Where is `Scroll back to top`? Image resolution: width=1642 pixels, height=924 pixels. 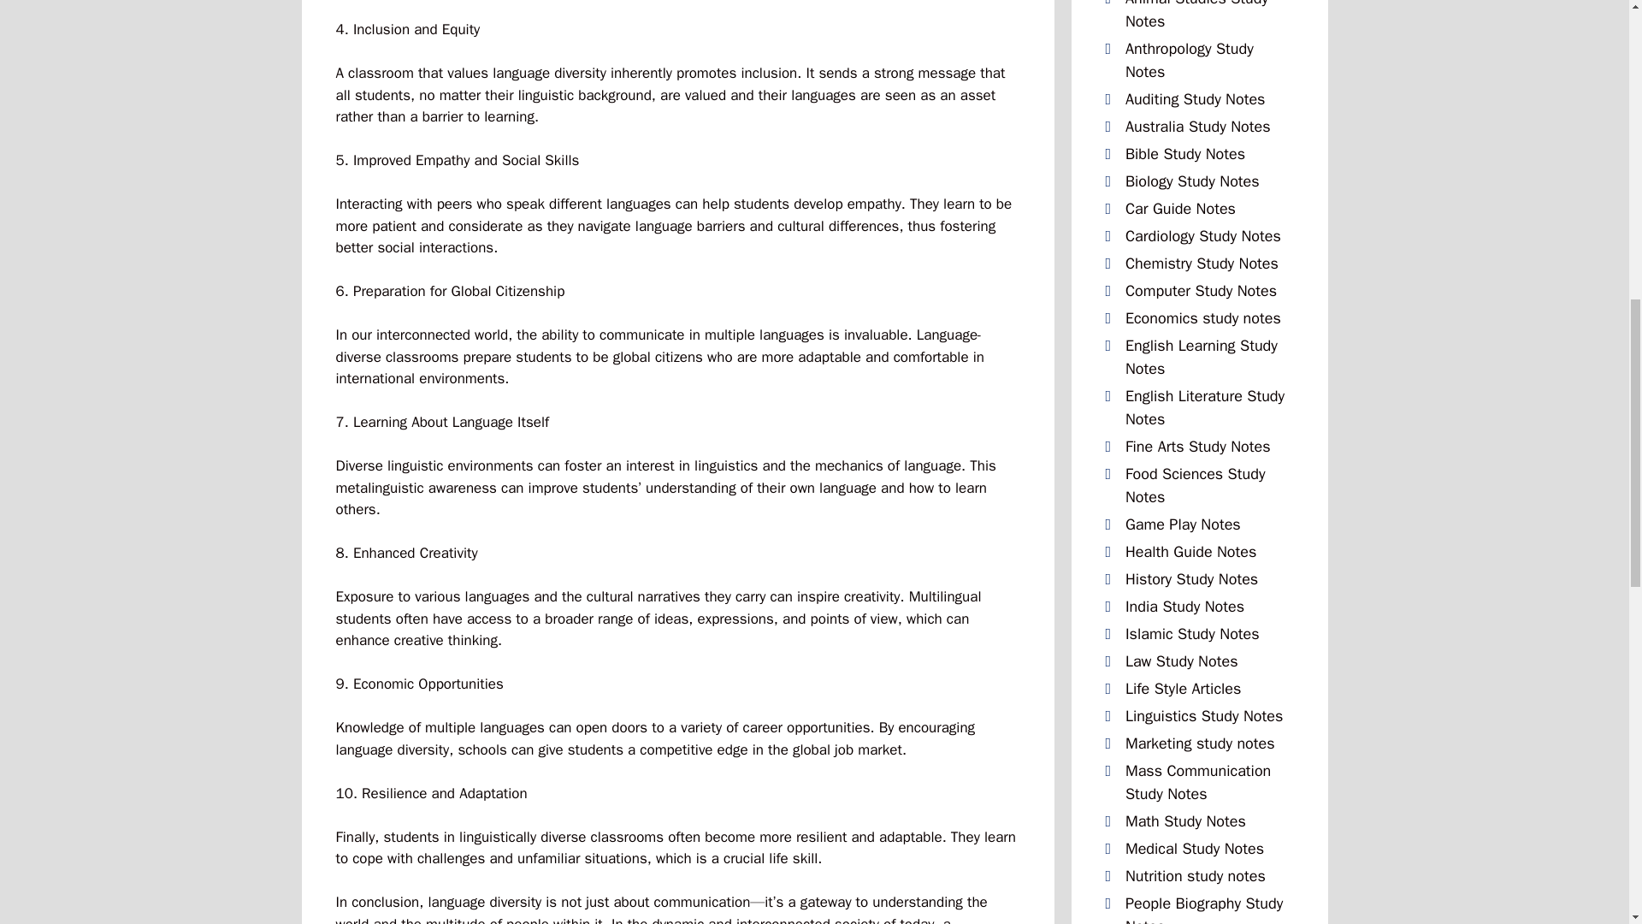 Scroll back to top is located at coordinates (1586, 812).